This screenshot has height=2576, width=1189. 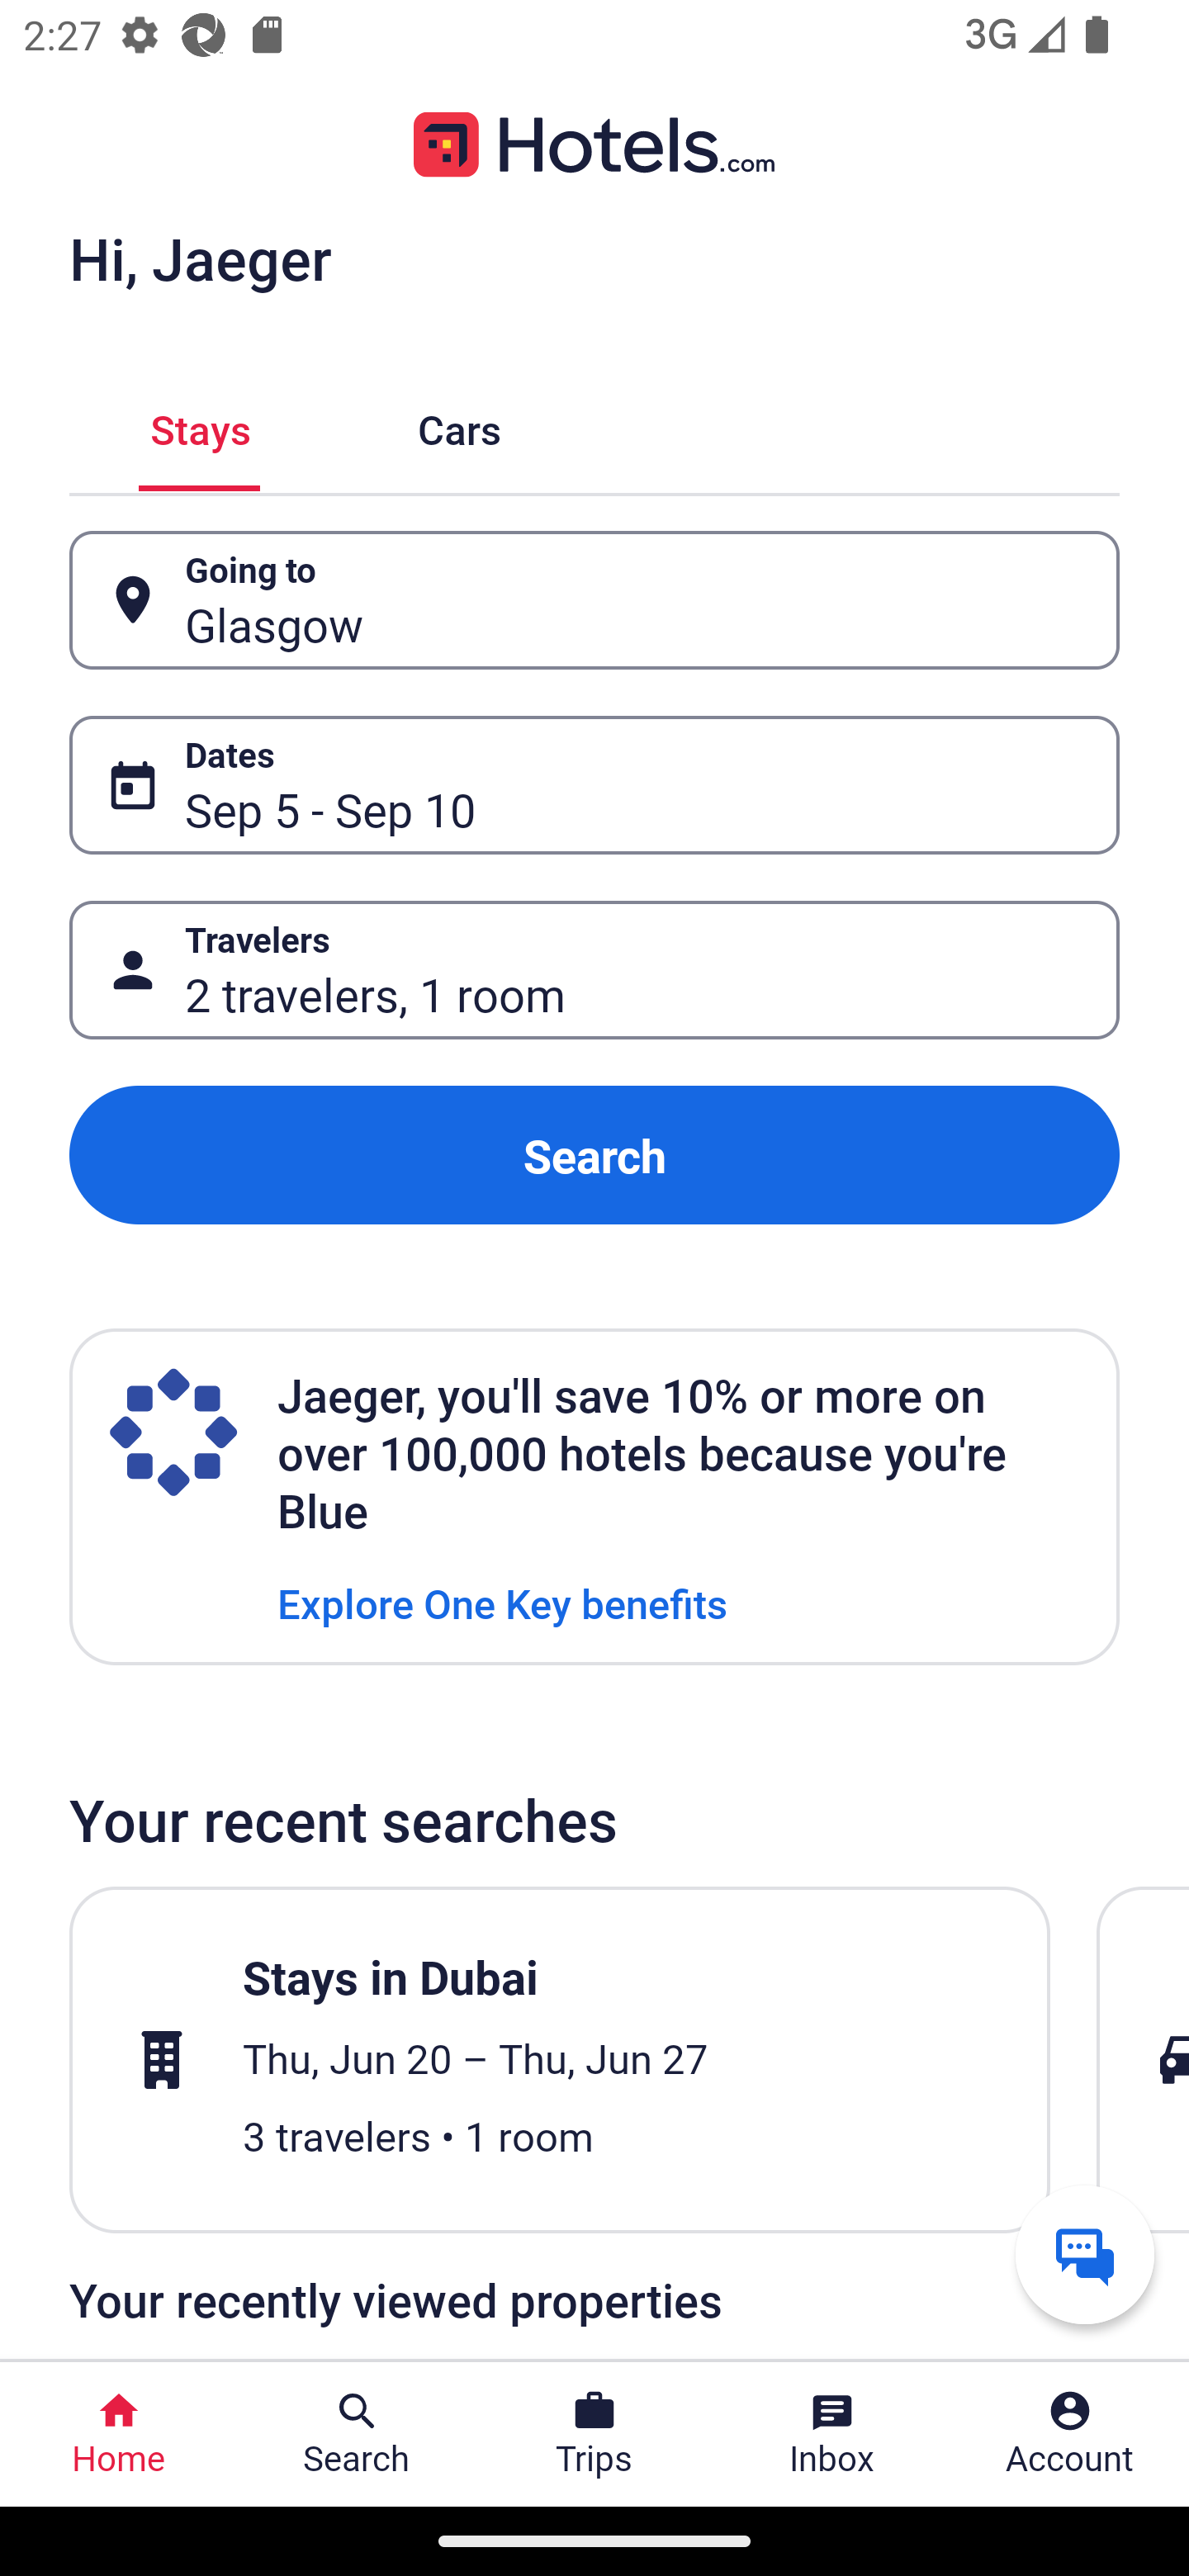 I want to click on Inbox Inbox Button, so click(x=832, y=2434).